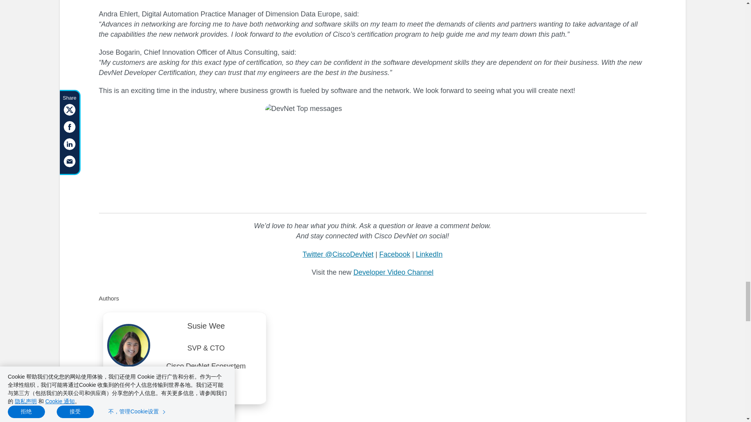 The image size is (751, 422). I want to click on Facebook, so click(394, 254).